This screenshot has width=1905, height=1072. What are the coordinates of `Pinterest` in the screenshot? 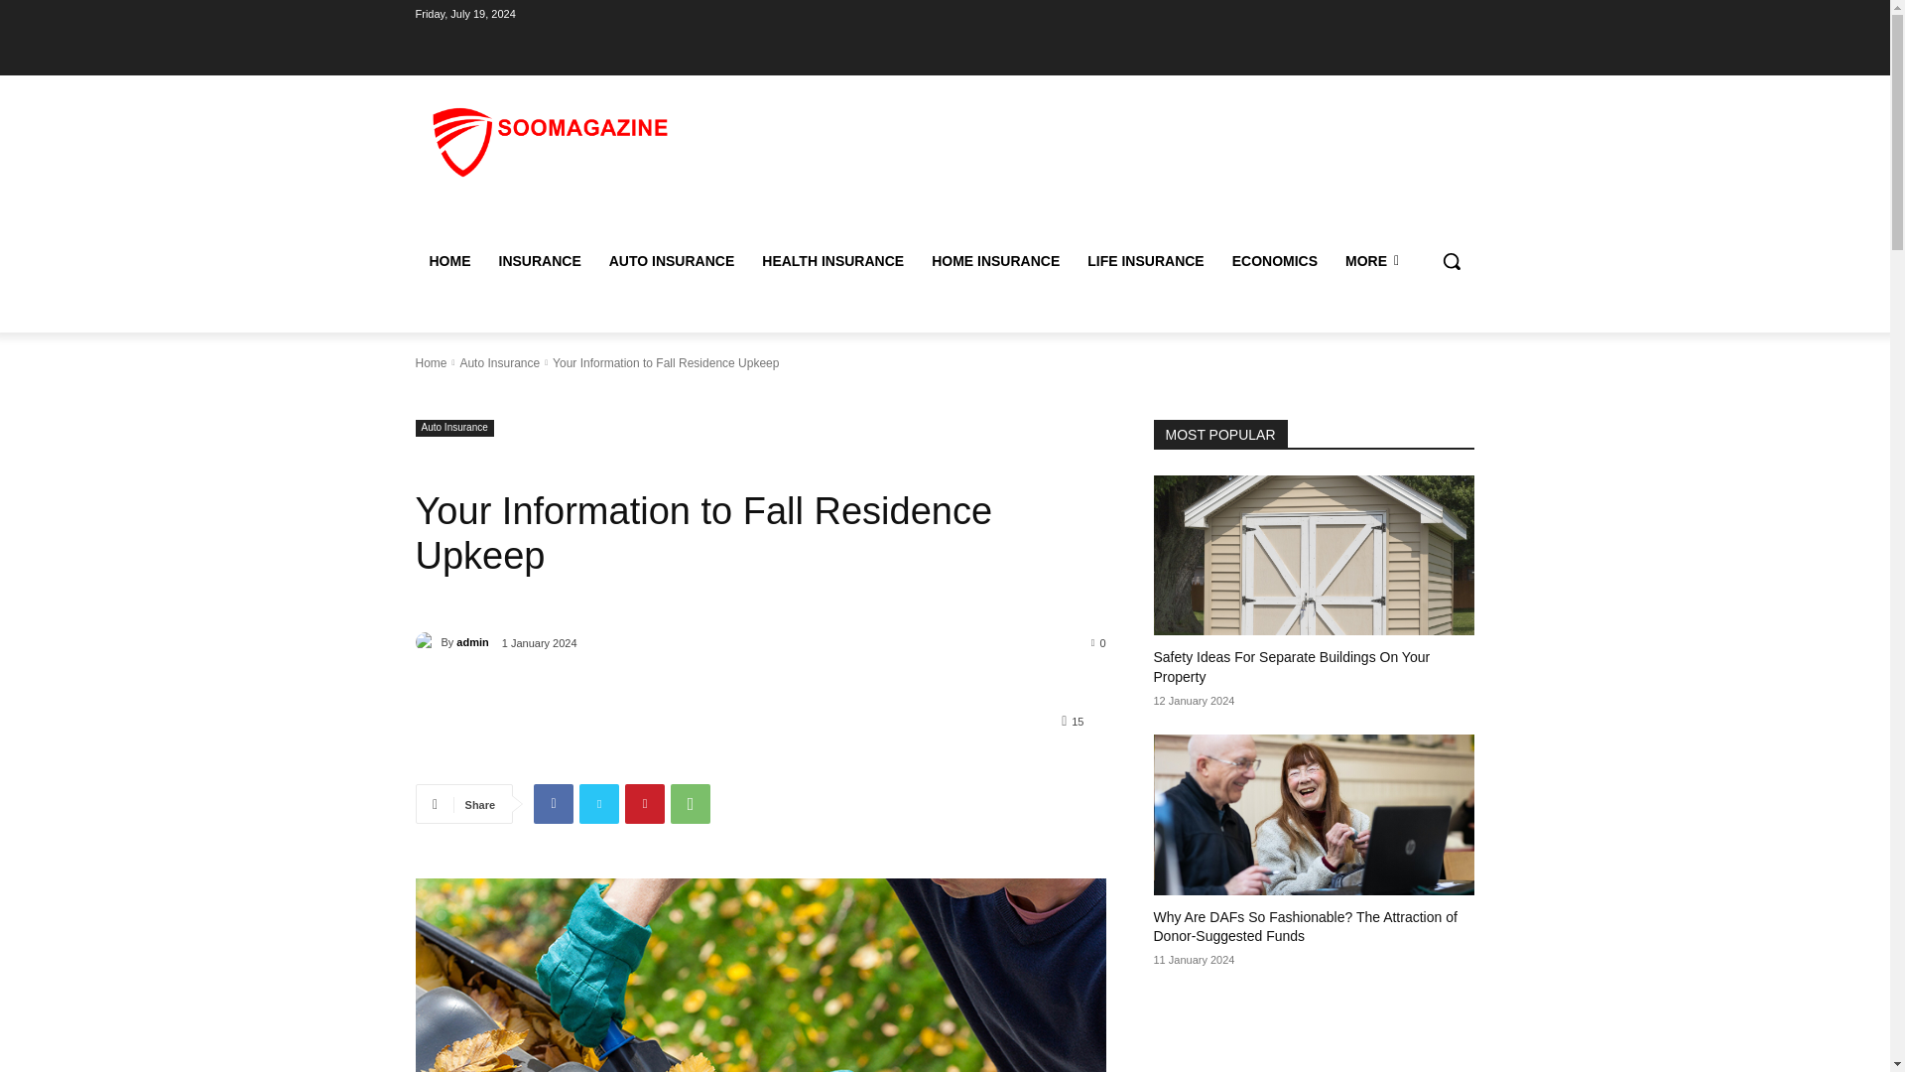 It's located at (645, 804).